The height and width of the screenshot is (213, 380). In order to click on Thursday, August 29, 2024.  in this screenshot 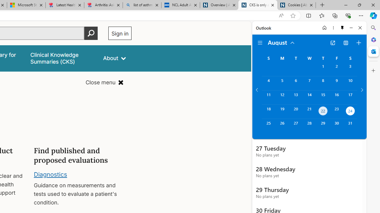, I will do `click(323, 126)`.